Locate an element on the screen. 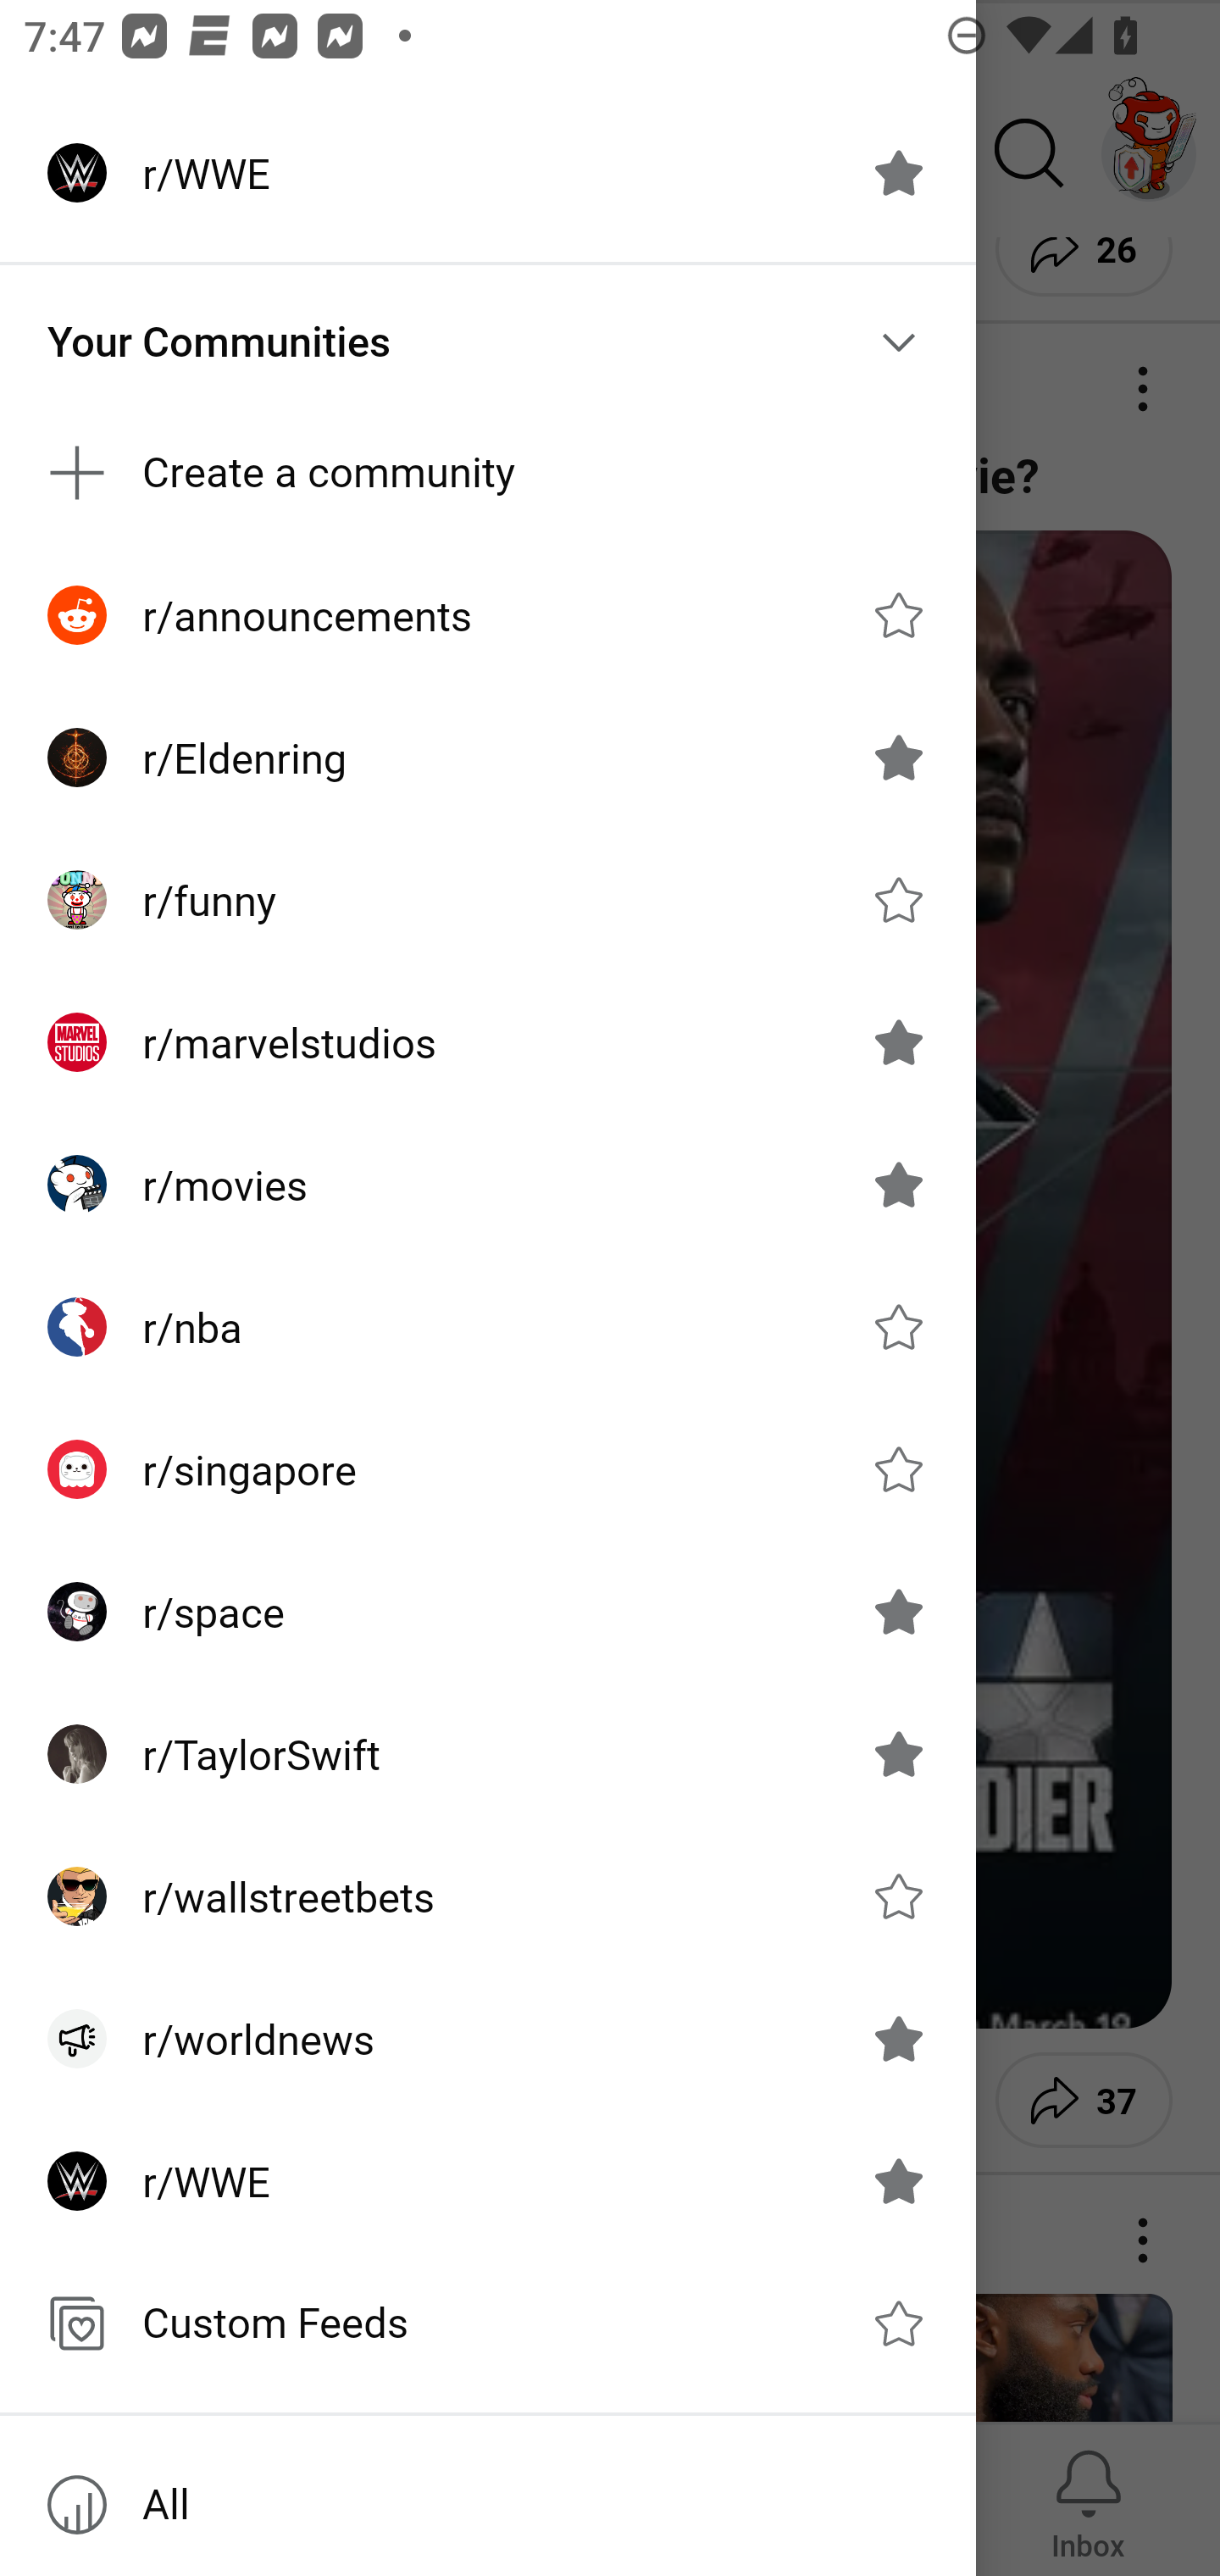  Unfavorite r/WWE is located at coordinates (898, 2179).